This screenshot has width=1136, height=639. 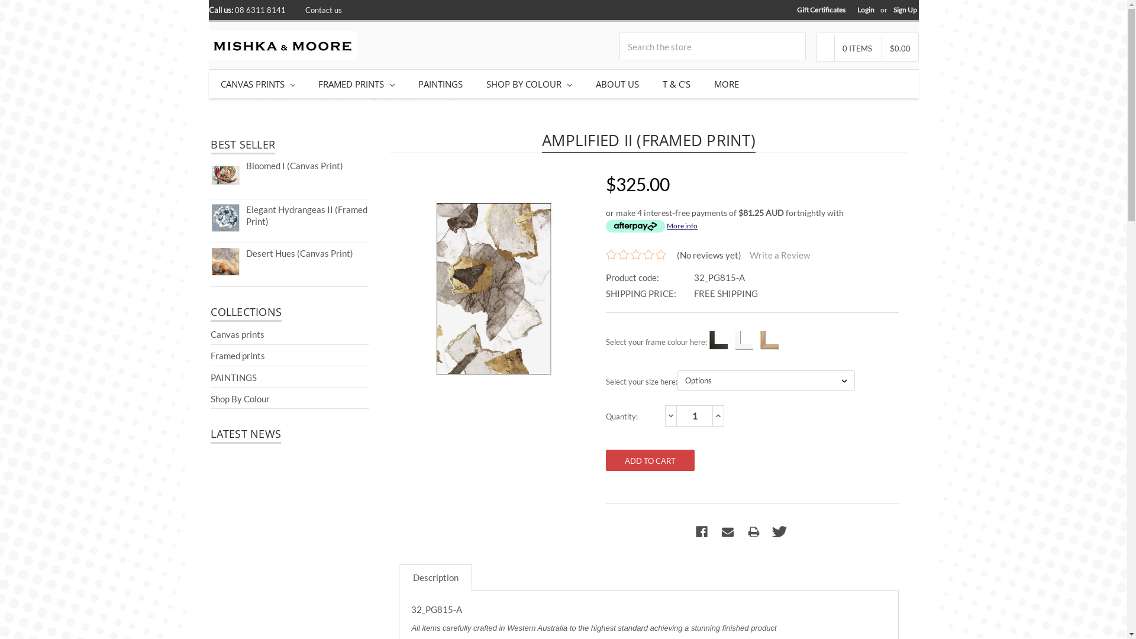 What do you see at coordinates (743, 341) in the screenshot?
I see `White` at bounding box center [743, 341].